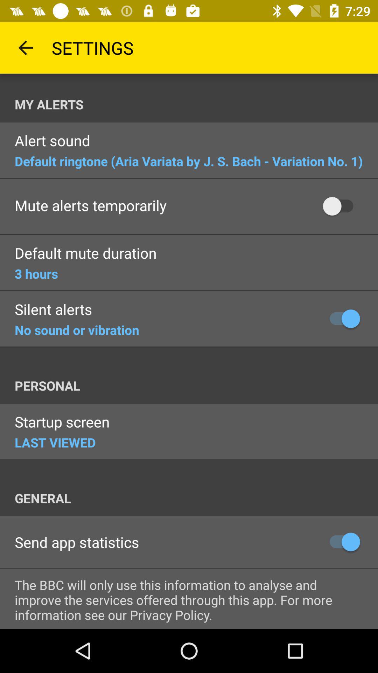 Image resolution: width=378 pixels, height=673 pixels. Describe the element at coordinates (26, 48) in the screenshot. I see `press icon to the left of the settings` at that location.